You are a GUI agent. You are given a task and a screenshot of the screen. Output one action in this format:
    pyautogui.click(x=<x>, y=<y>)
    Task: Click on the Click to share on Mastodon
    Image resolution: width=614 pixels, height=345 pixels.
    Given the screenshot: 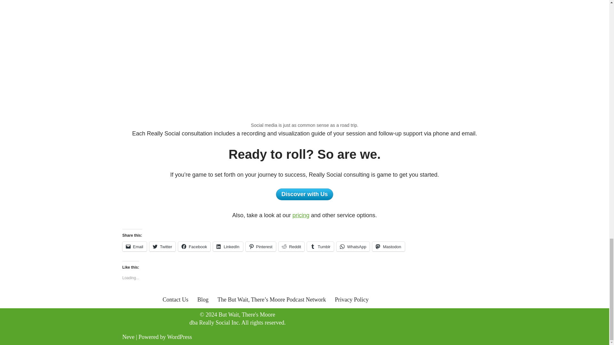 What is the action you would take?
    pyautogui.click(x=388, y=247)
    